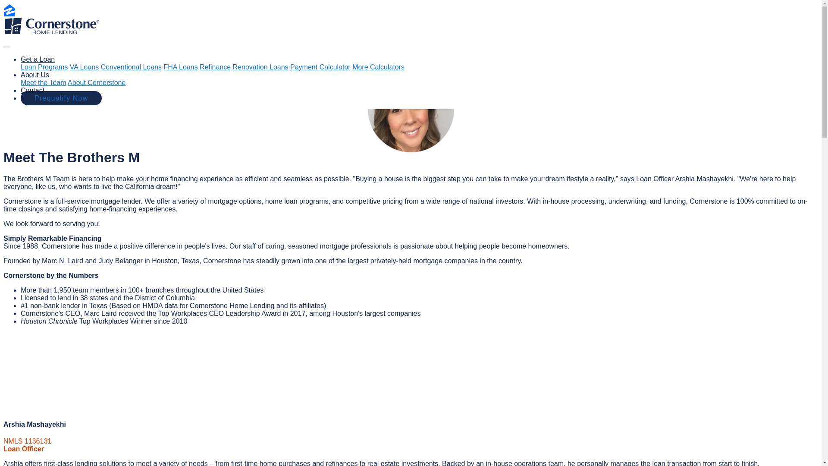  What do you see at coordinates (260, 67) in the screenshot?
I see `Renovation Loans` at bounding box center [260, 67].